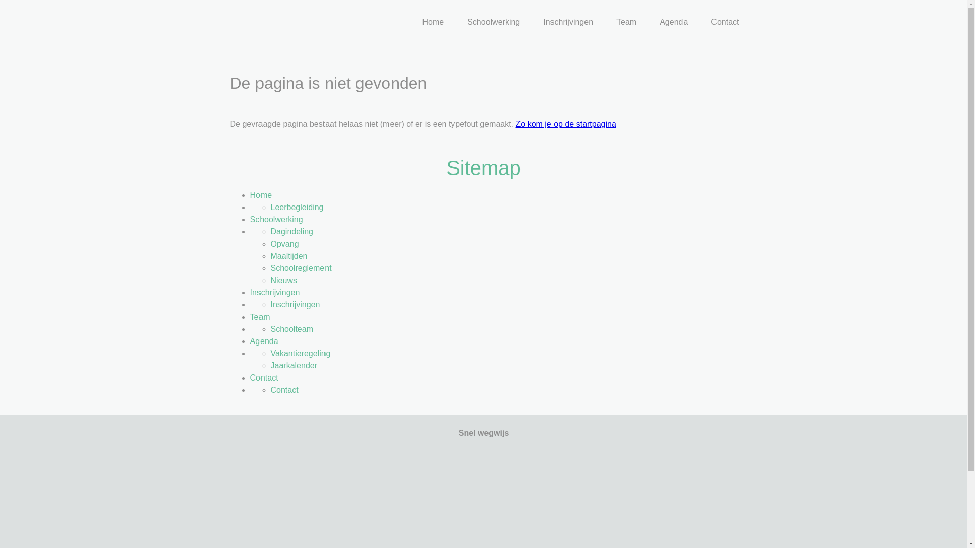  I want to click on Contact, so click(264, 378).